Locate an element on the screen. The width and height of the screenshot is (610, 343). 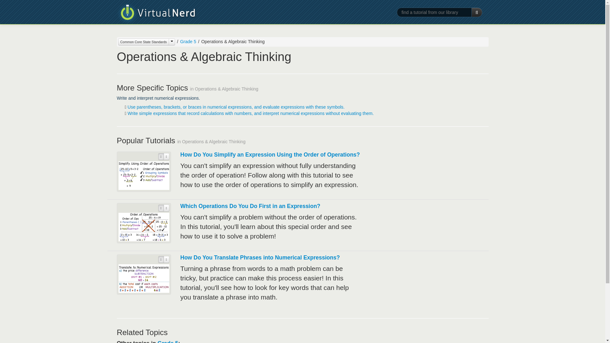
Common Core State Standards is located at coordinates (147, 42).